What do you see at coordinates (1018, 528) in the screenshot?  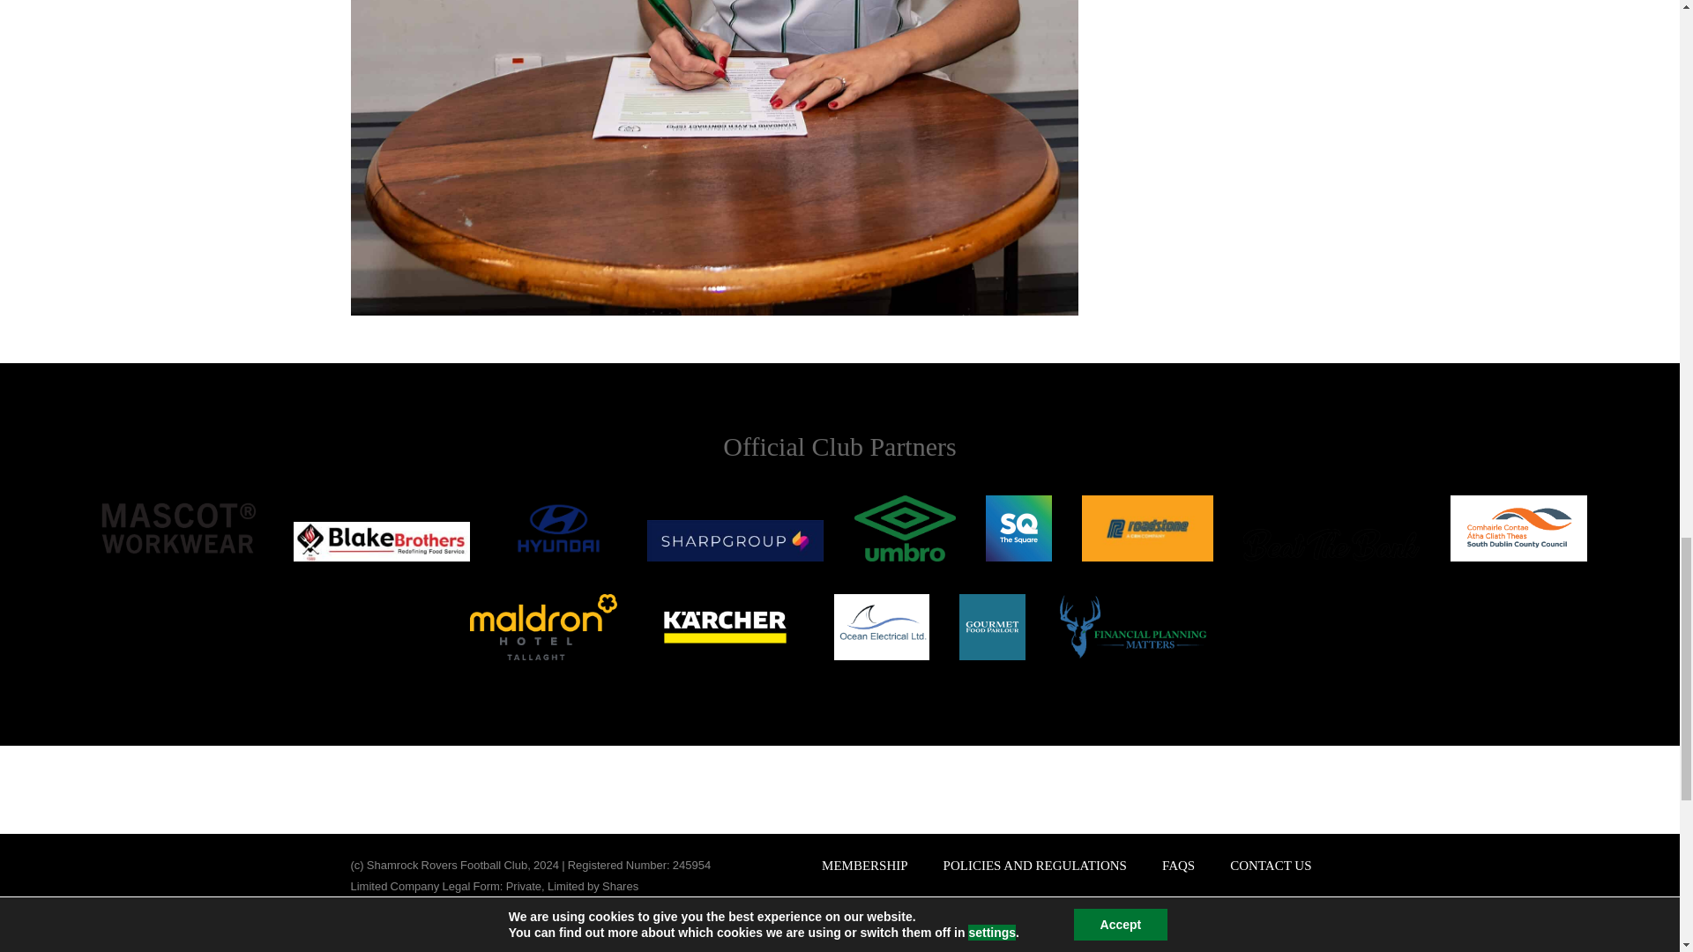 I see `The Square` at bounding box center [1018, 528].